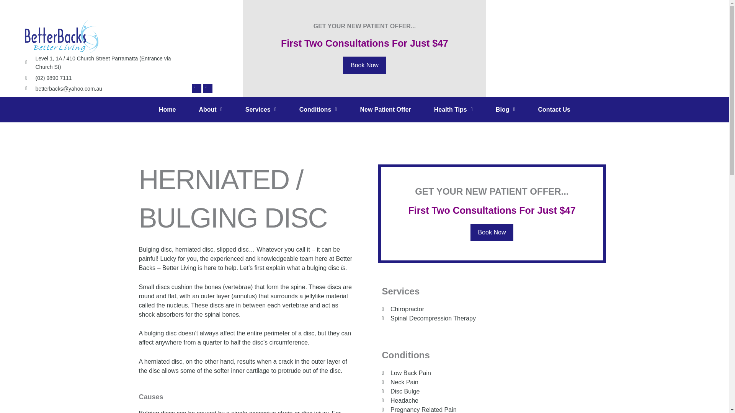 The height and width of the screenshot is (413, 735). Describe the element at coordinates (364, 65) in the screenshot. I see `Book Now` at that location.